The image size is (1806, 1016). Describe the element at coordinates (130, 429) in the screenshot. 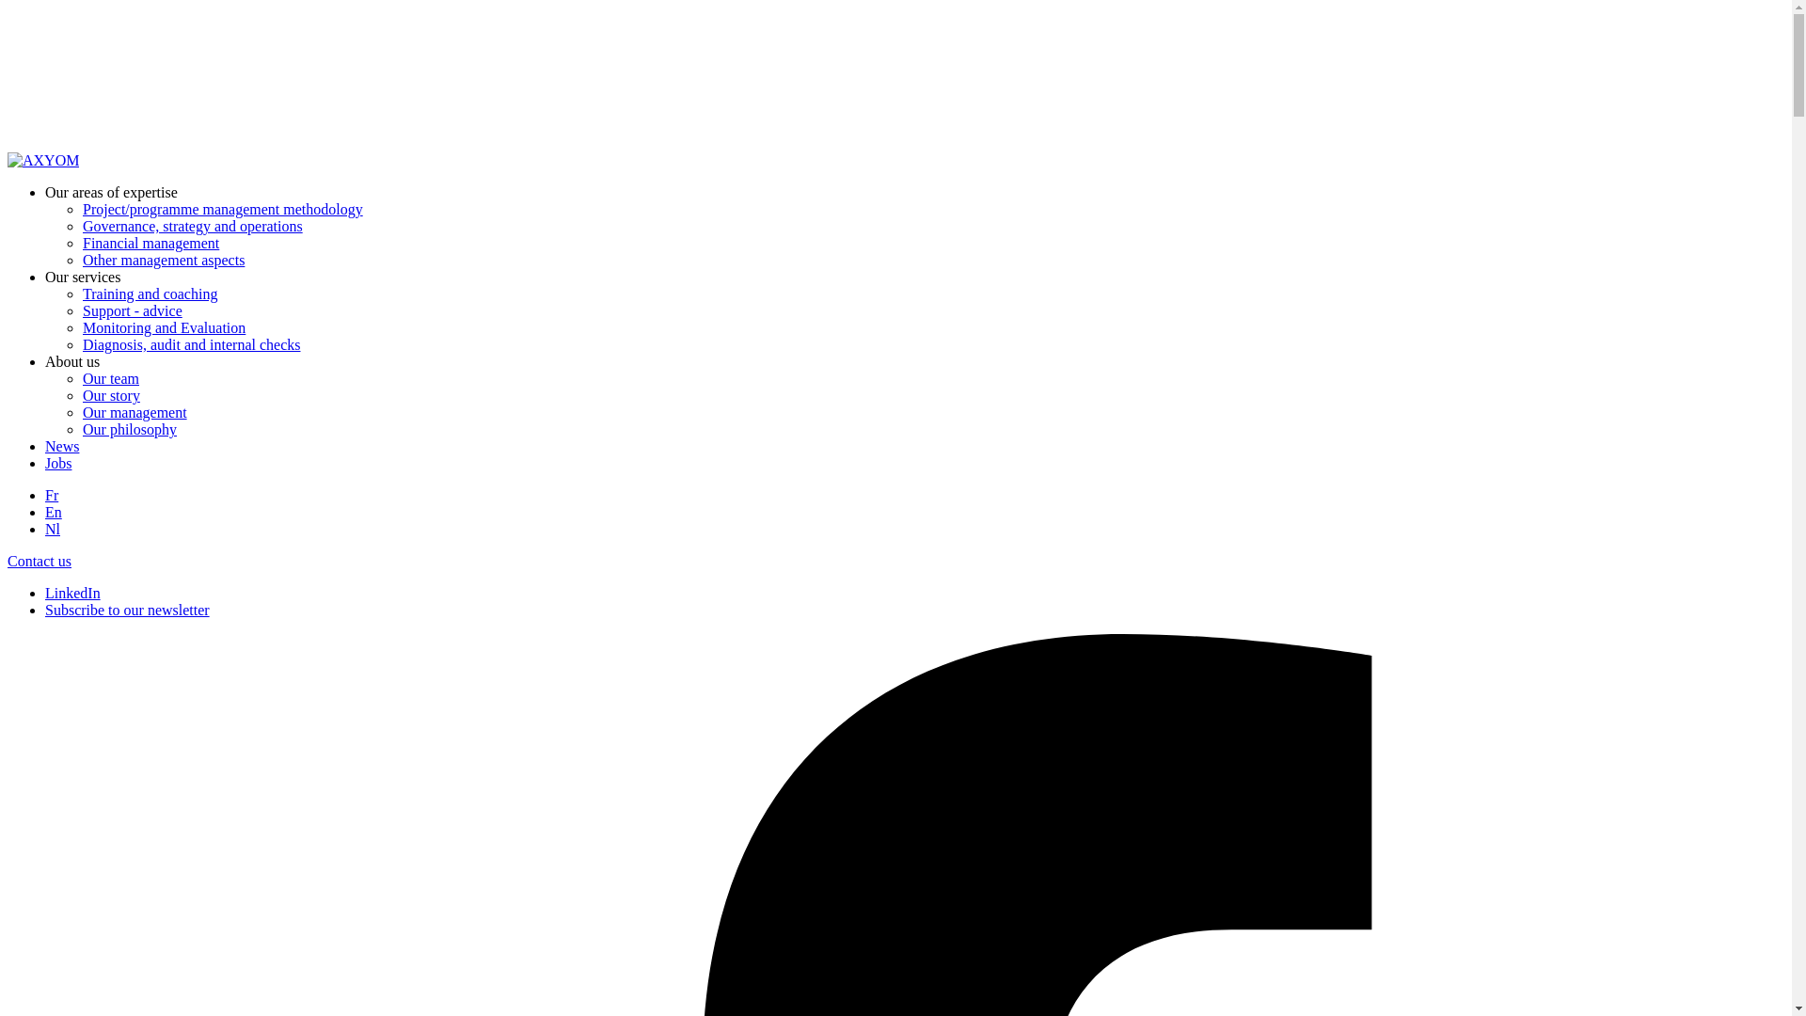

I see `Our philosophy` at that location.